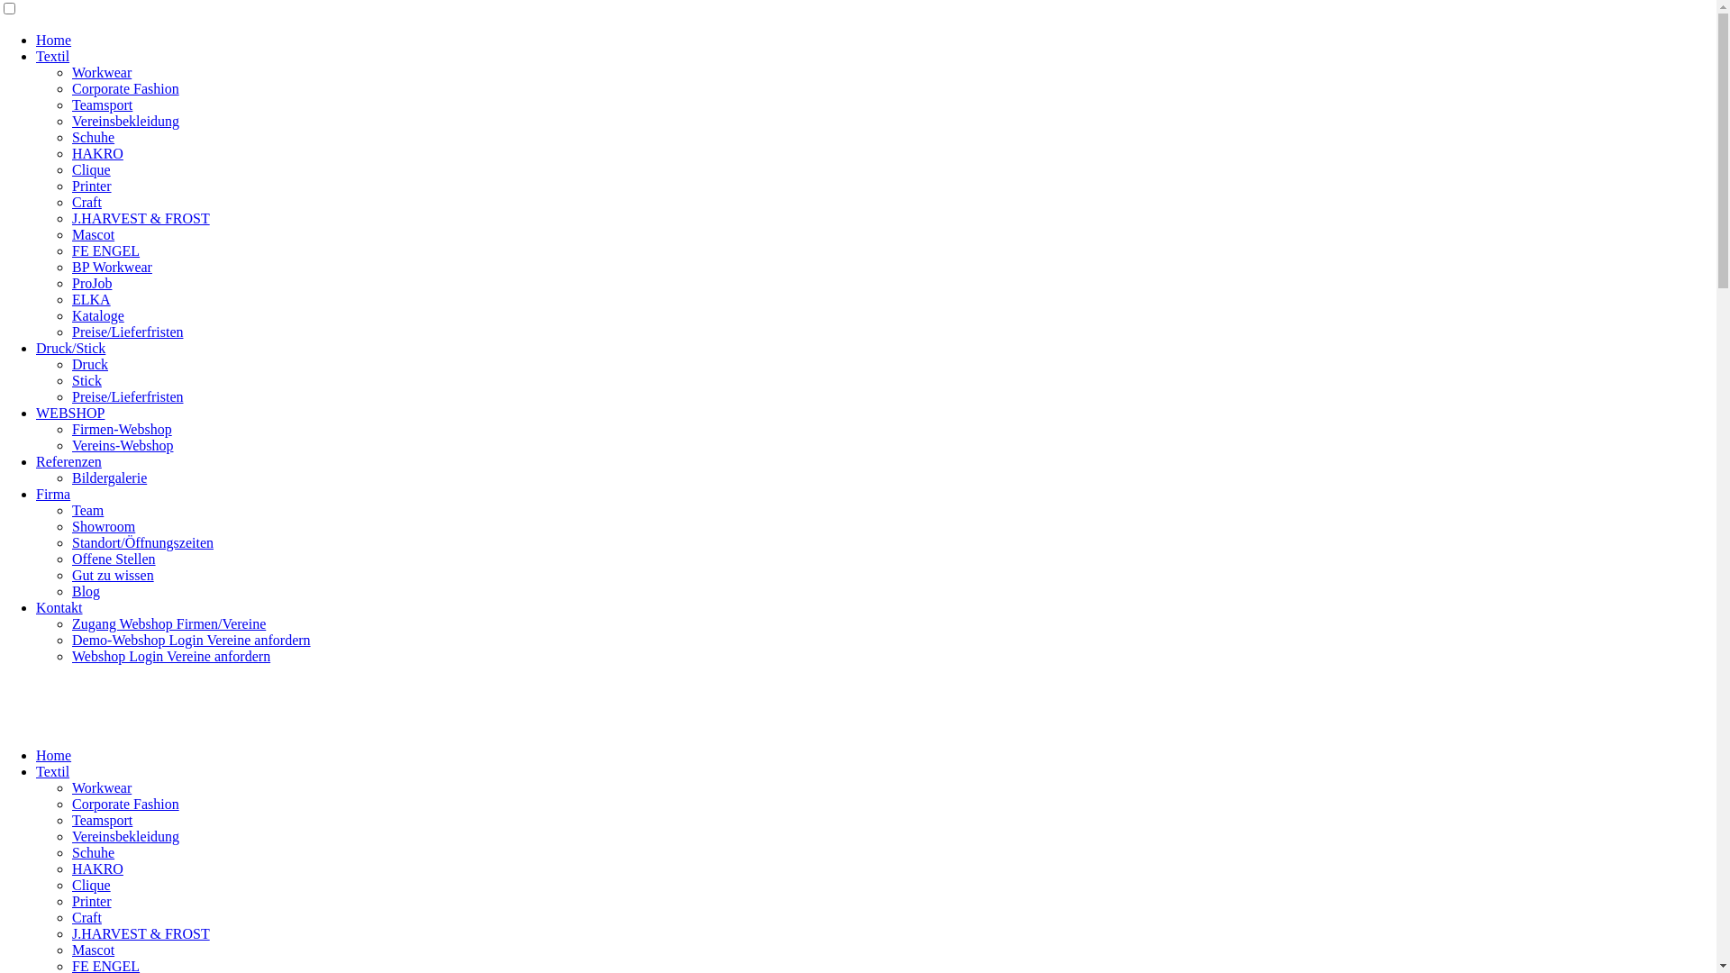 This screenshot has width=1730, height=973. What do you see at coordinates (86, 380) in the screenshot?
I see `Stick` at bounding box center [86, 380].